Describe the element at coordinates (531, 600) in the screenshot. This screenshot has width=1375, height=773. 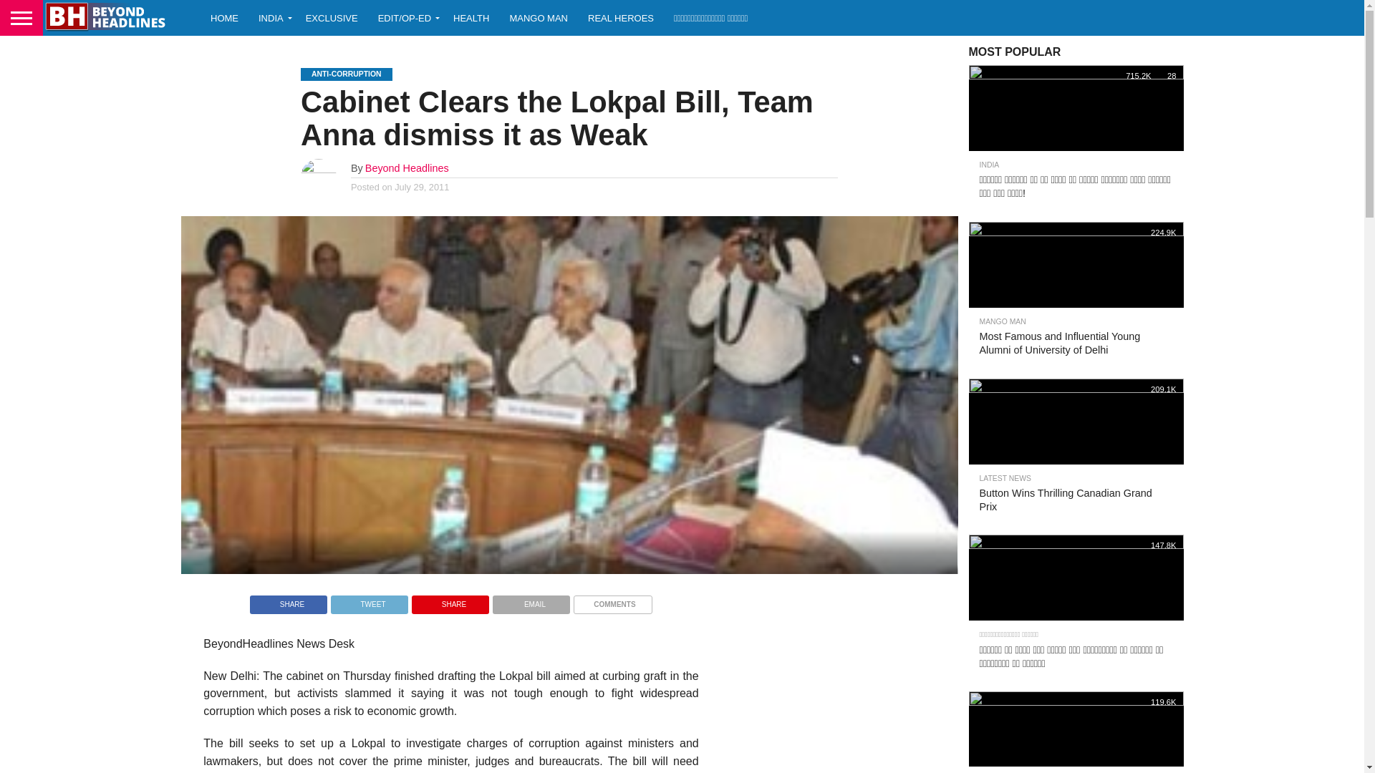
I see `EMAIL` at that location.